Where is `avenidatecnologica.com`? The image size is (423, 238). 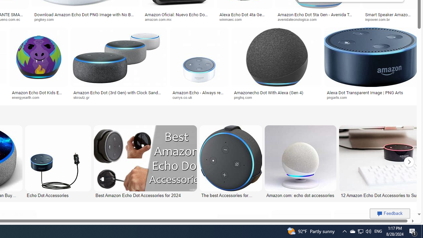
avenidatecnologica.com is located at coordinates (317, 19).